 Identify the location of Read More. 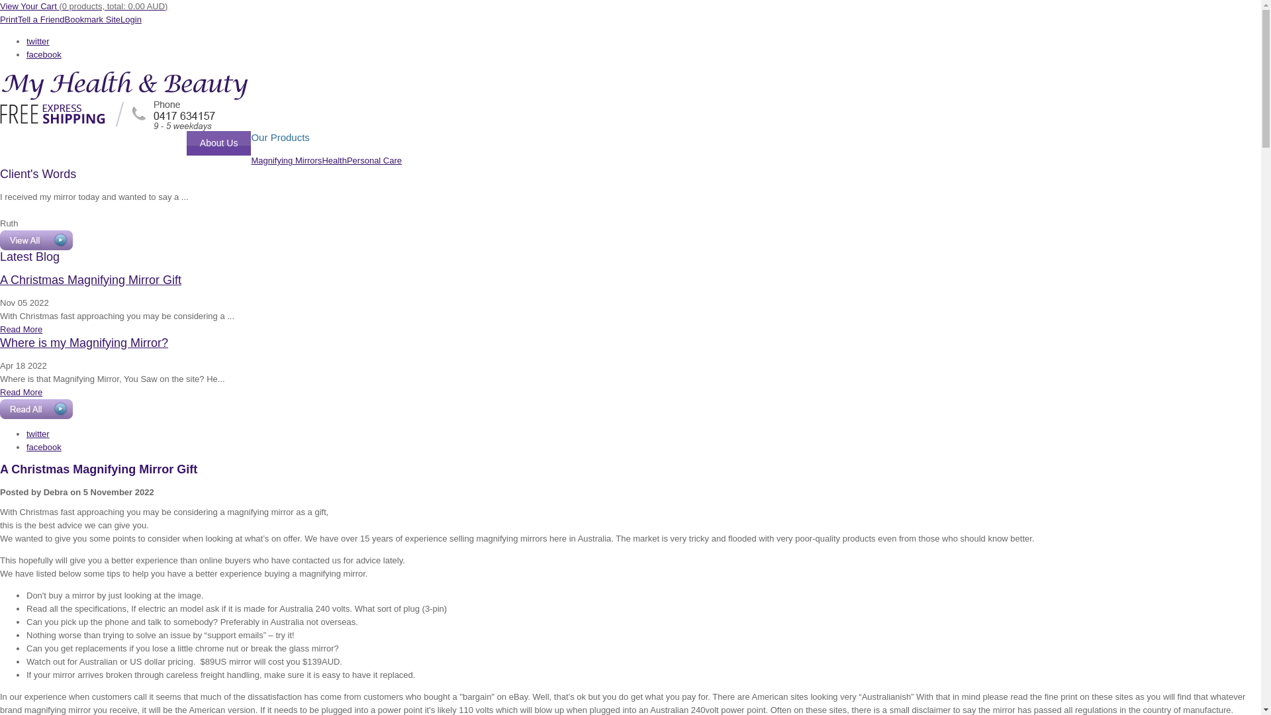
(21, 392).